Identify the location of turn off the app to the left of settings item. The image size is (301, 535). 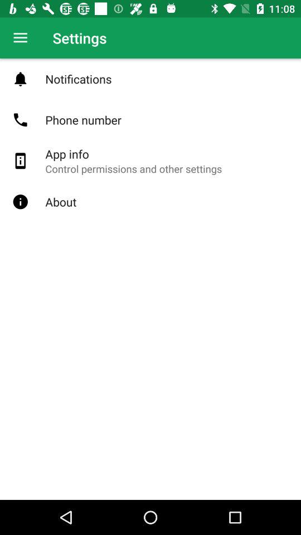
(20, 38).